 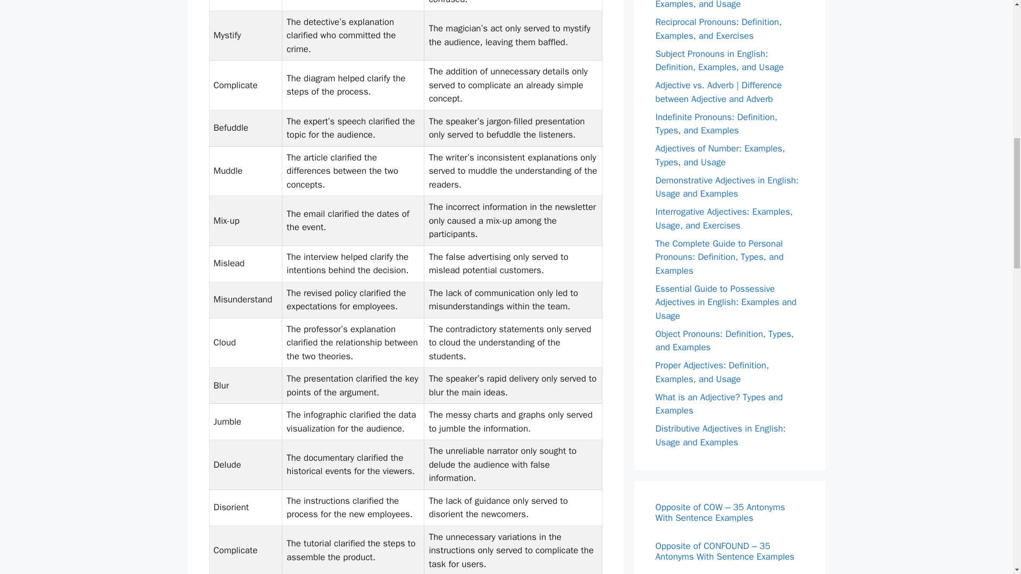 What do you see at coordinates (724, 341) in the screenshot?
I see `Object Pronouns: Definition, Types, and Examples` at bounding box center [724, 341].